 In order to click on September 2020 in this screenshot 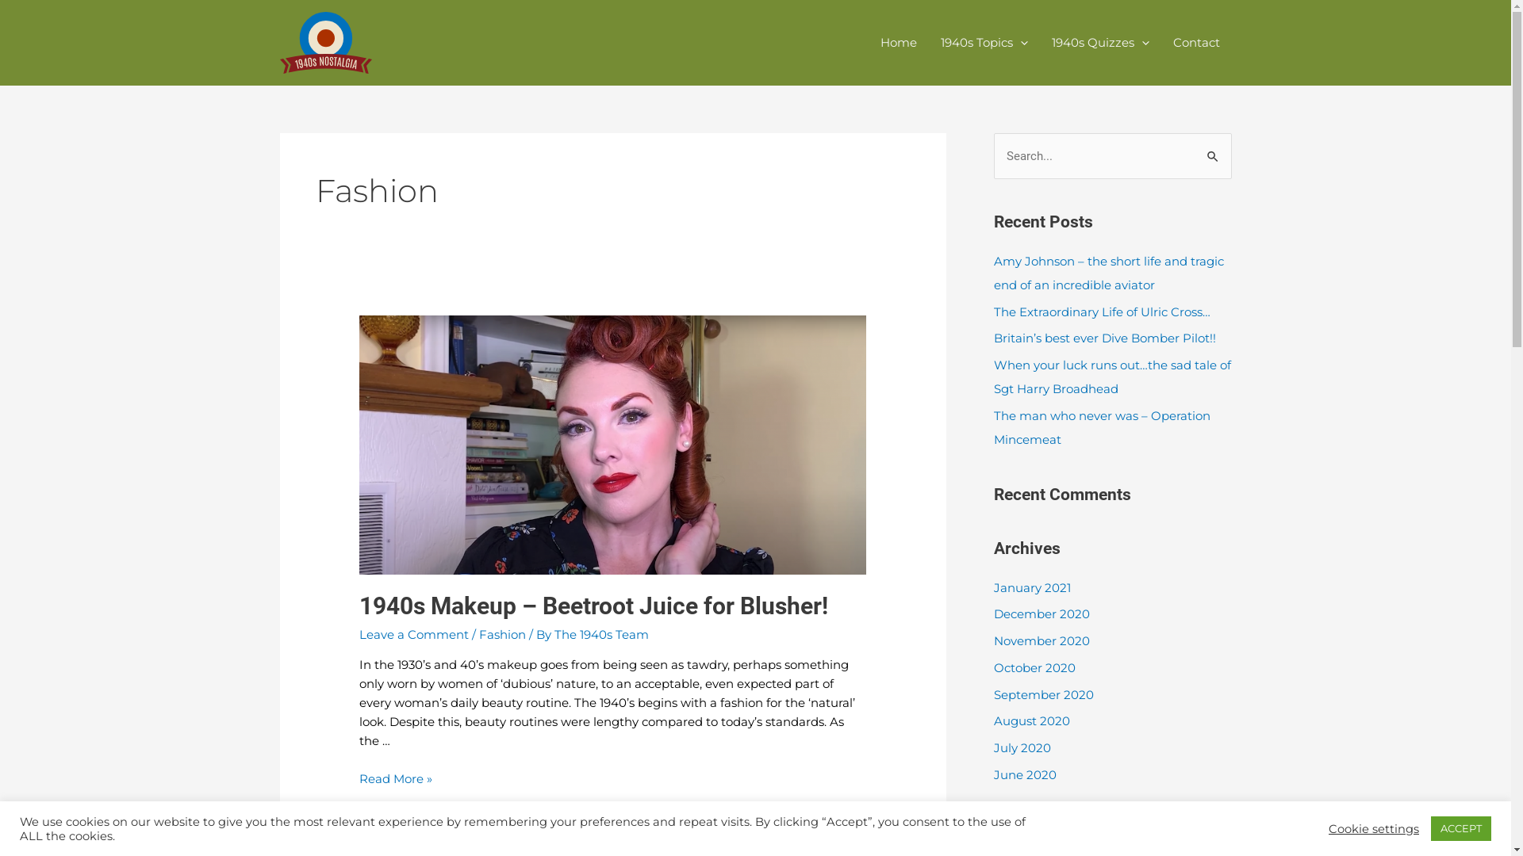, I will do `click(1043, 694)`.